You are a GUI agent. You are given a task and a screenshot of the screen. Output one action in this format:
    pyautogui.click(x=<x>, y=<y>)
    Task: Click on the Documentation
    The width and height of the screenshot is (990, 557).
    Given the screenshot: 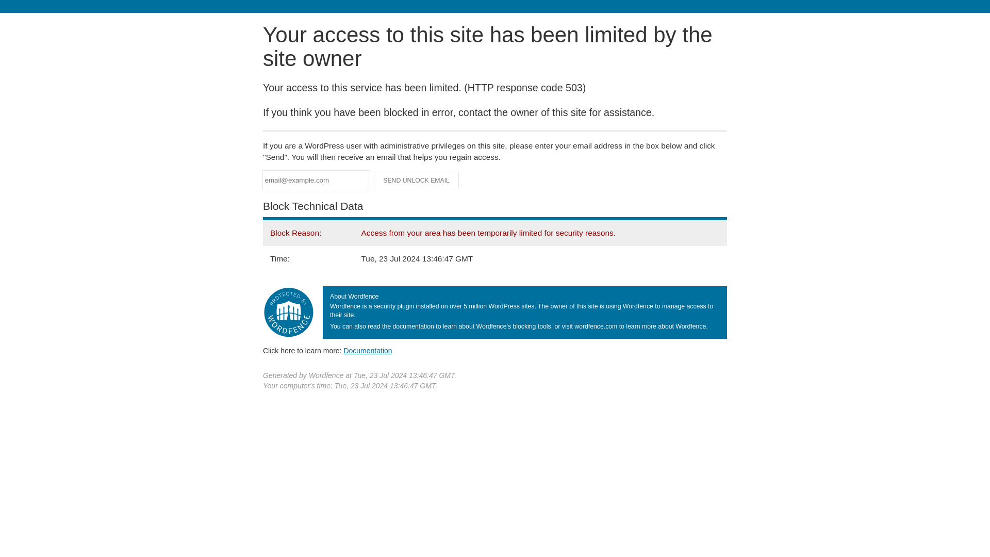 What is the action you would take?
    pyautogui.click(x=368, y=350)
    